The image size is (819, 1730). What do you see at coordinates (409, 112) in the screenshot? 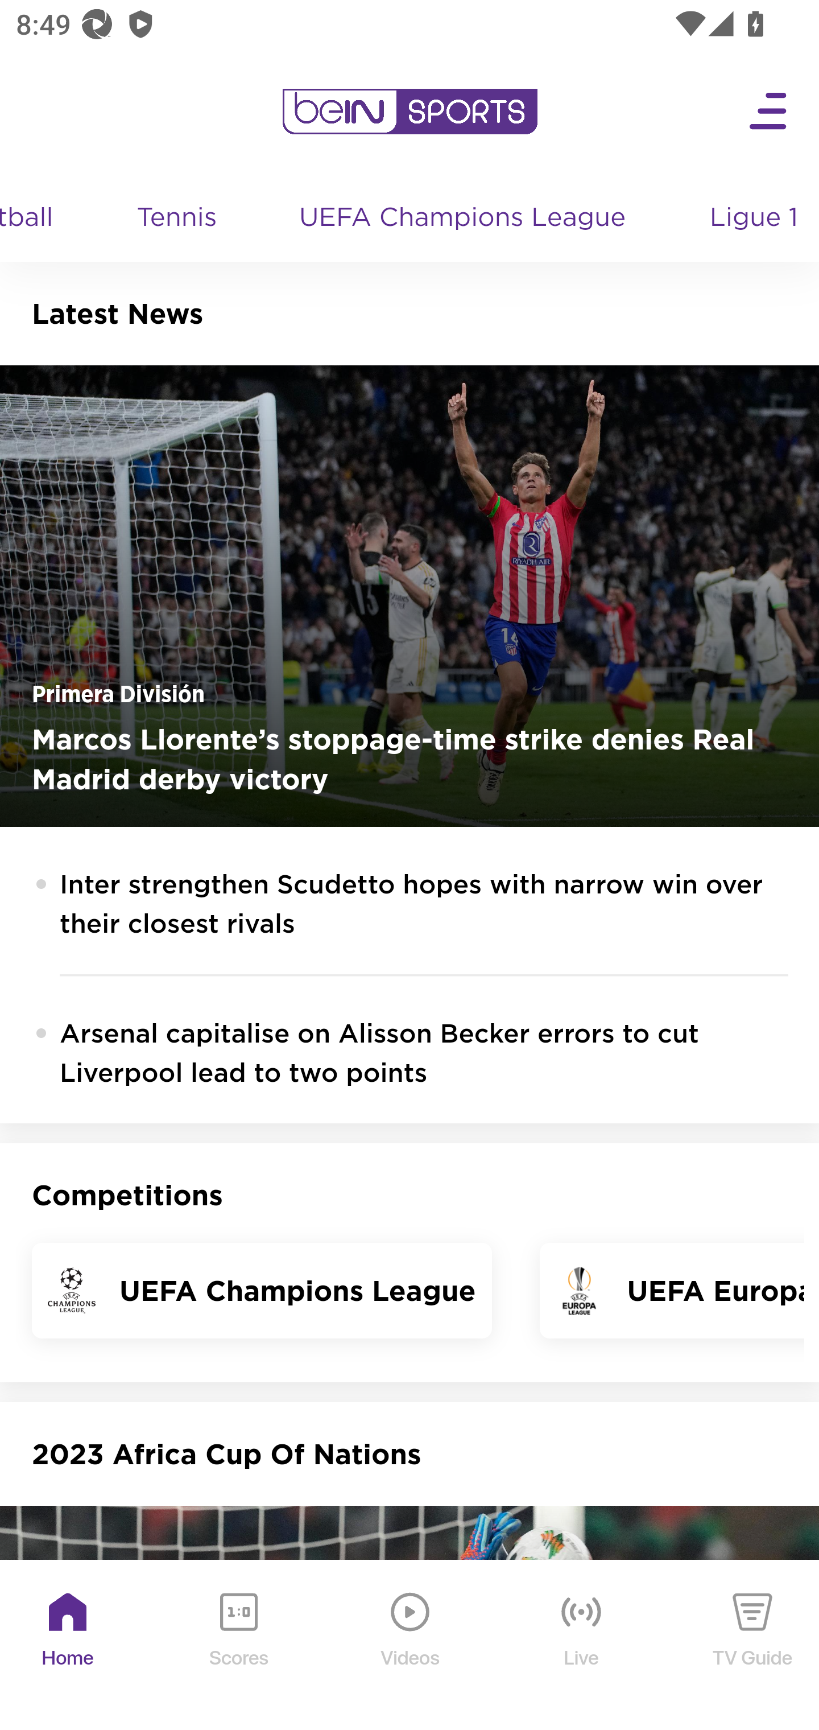
I see `en-my?platform=mobile_android bein logo` at bounding box center [409, 112].